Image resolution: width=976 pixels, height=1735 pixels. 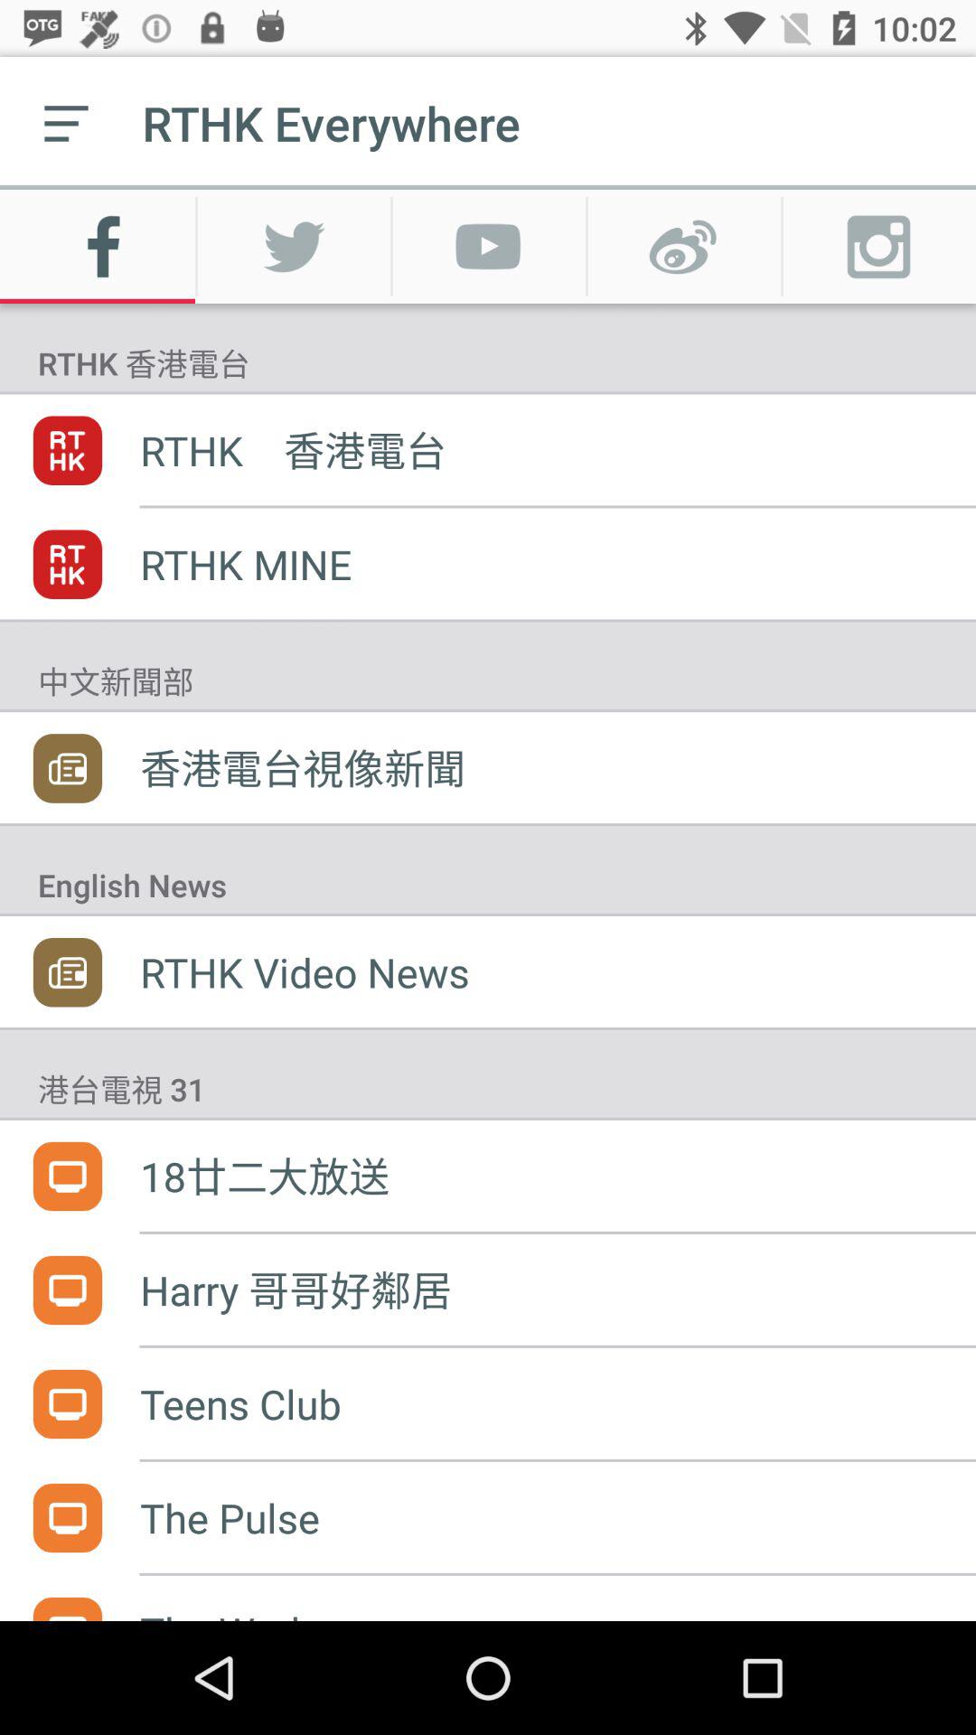 I want to click on launch the item next to the rthk everywhere app, so click(x=66, y=123).